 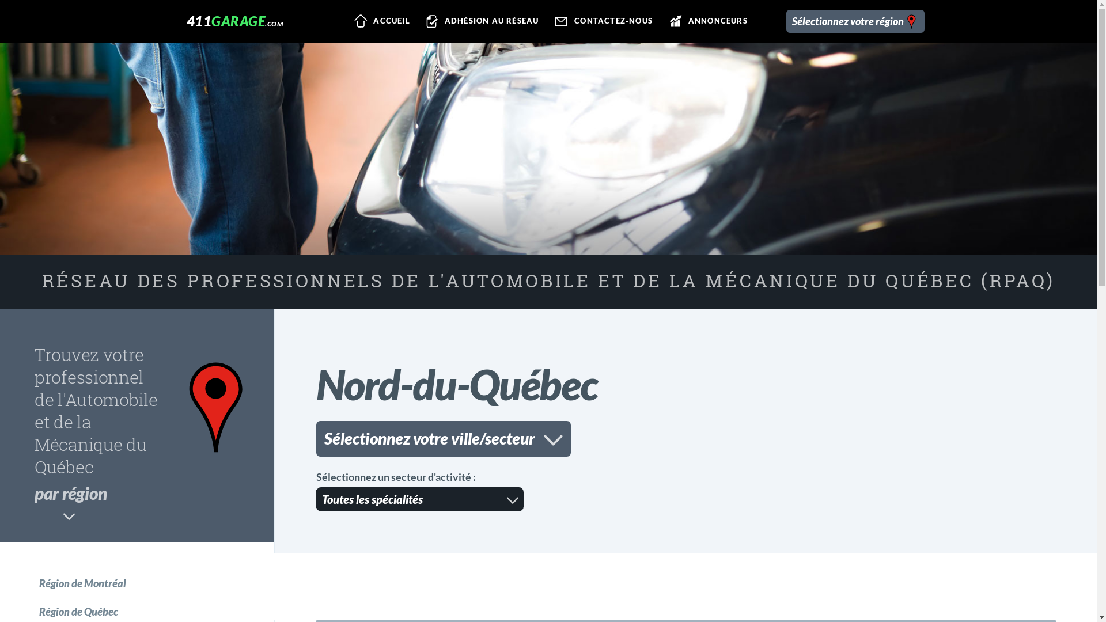 What do you see at coordinates (707, 21) in the screenshot?
I see `ANNONCEURS` at bounding box center [707, 21].